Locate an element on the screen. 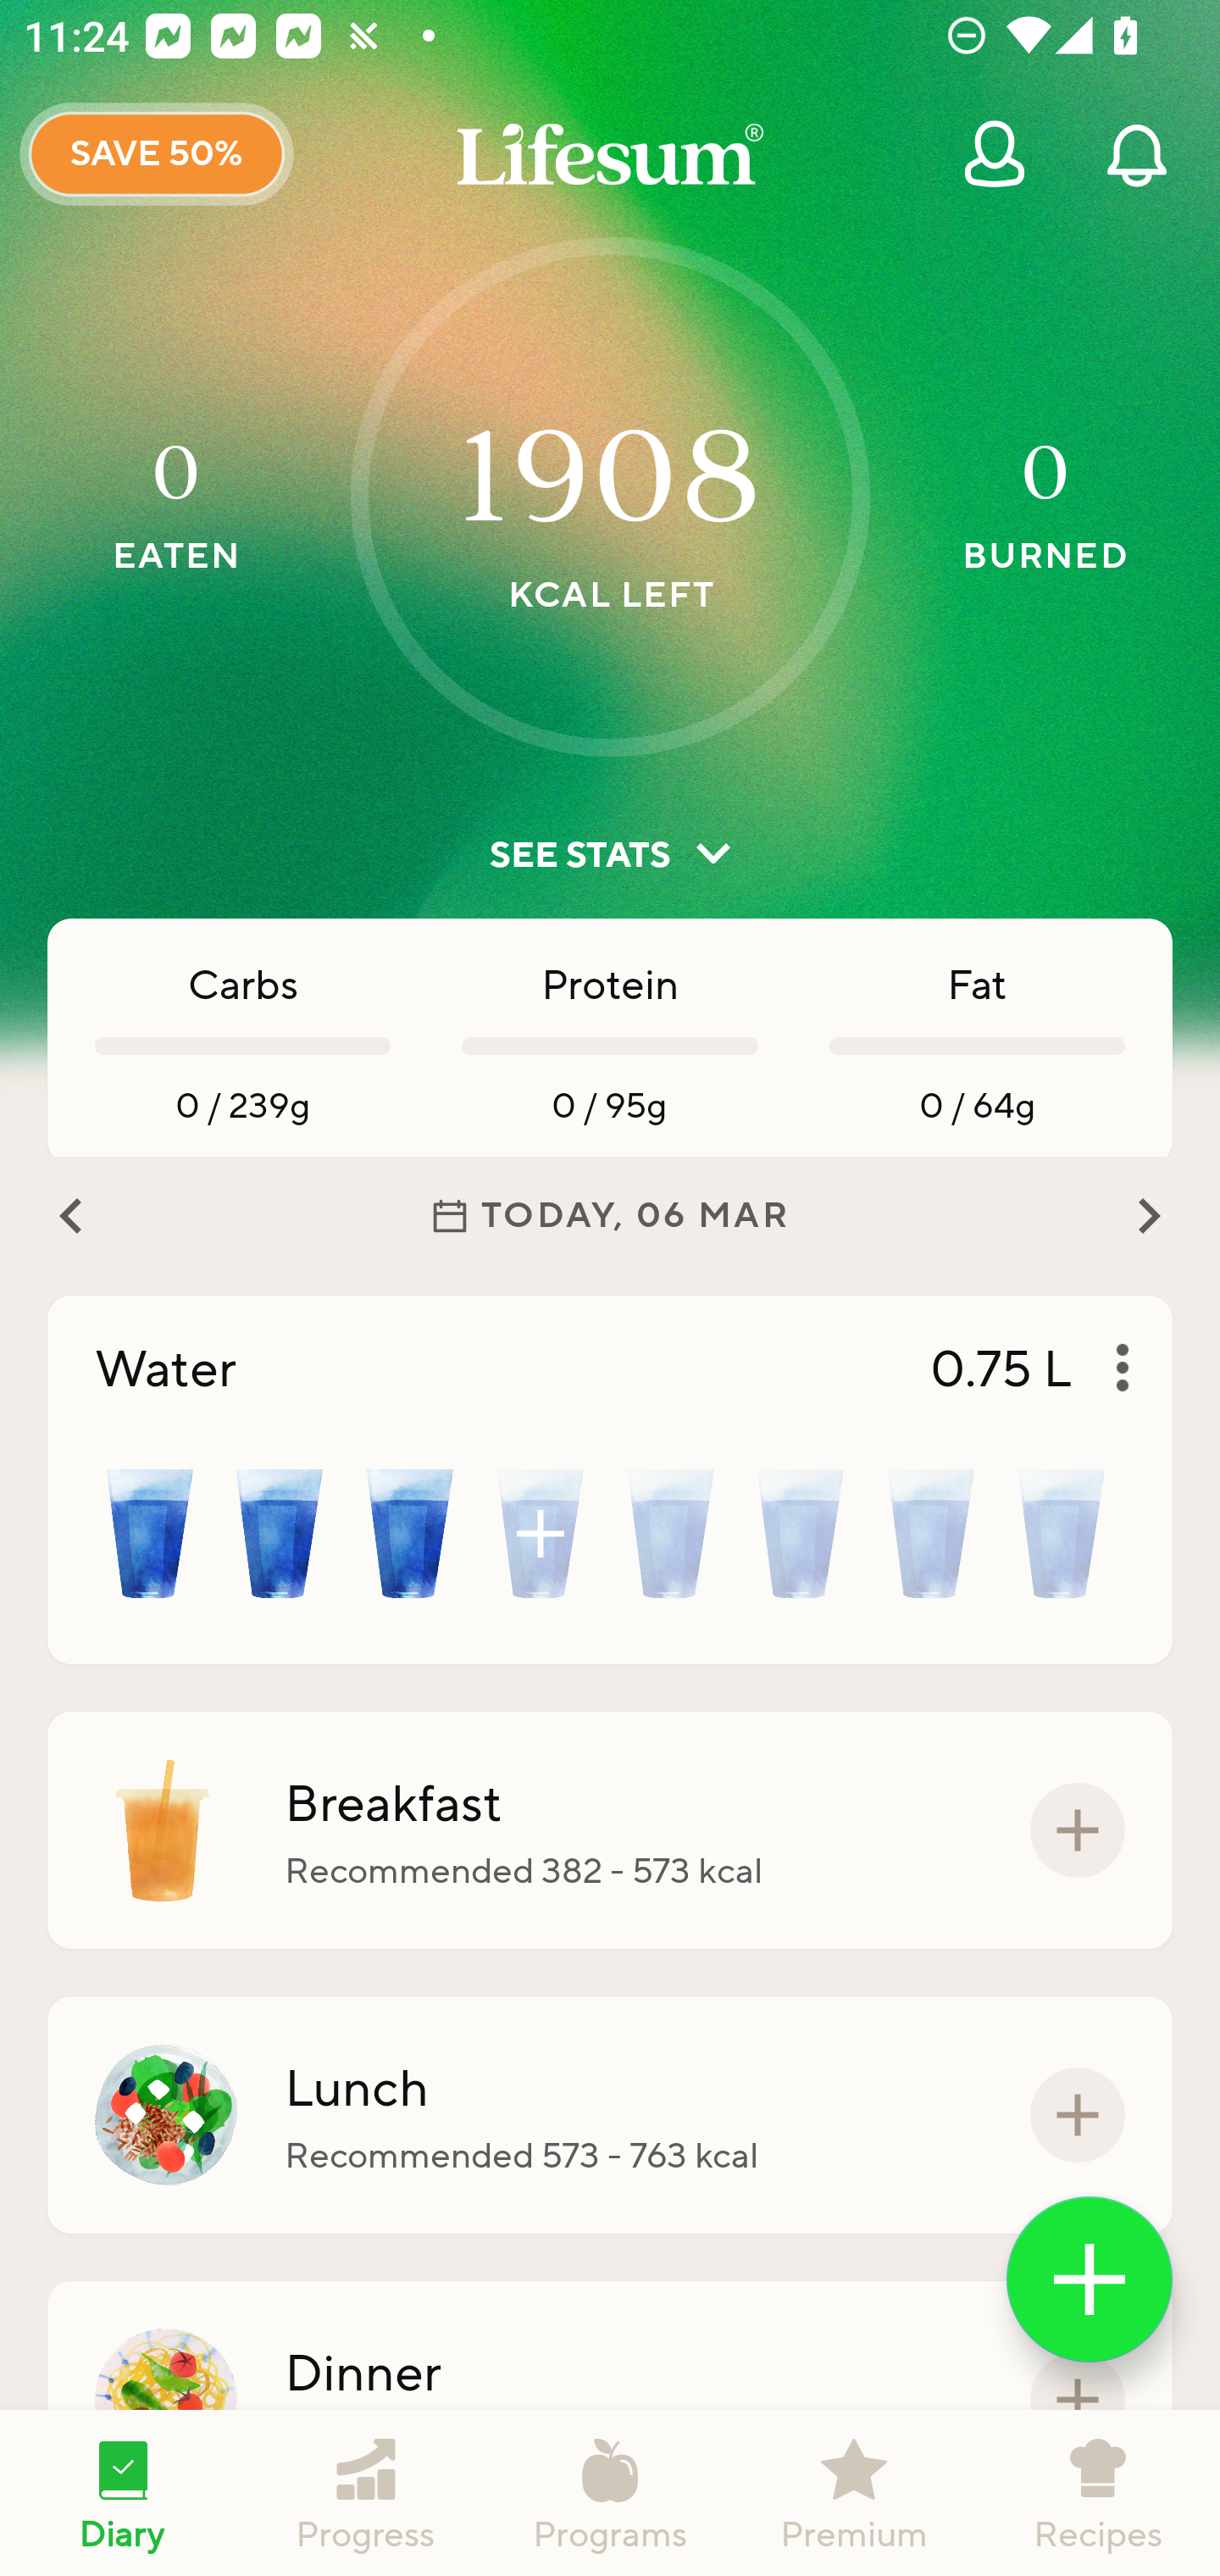 This screenshot has height=2576, width=1220. Premium is located at coordinates (854, 2493).